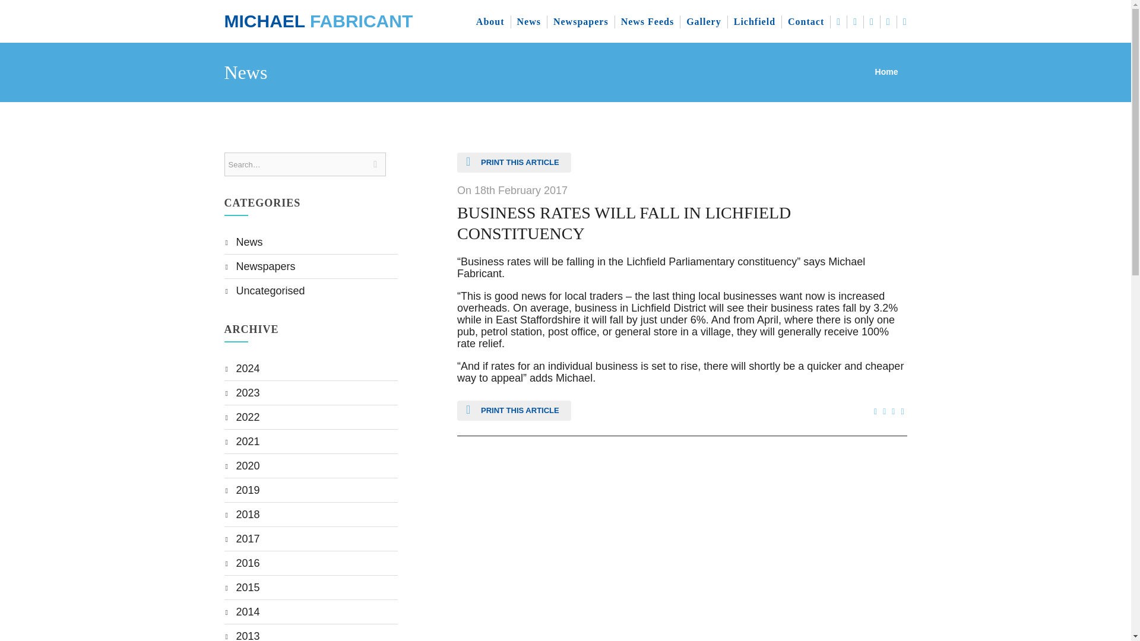 The image size is (1140, 641). I want to click on Gallery, so click(704, 21).